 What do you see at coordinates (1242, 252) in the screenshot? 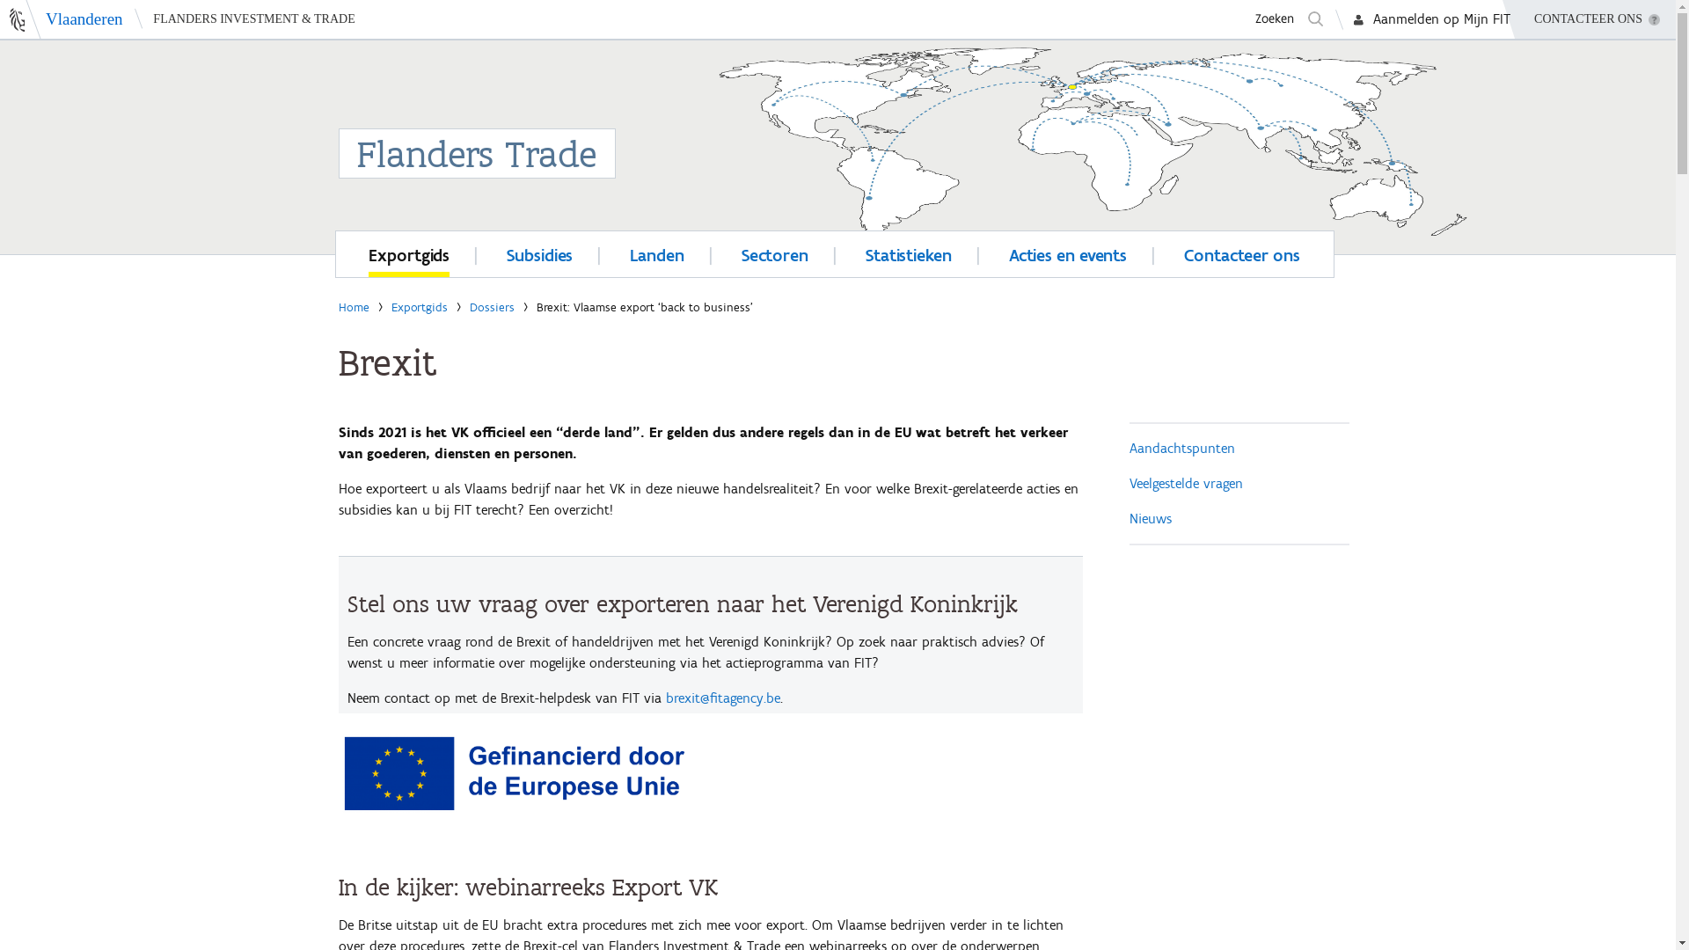
I see `Contacteer ons` at bounding box center [1242, 252].